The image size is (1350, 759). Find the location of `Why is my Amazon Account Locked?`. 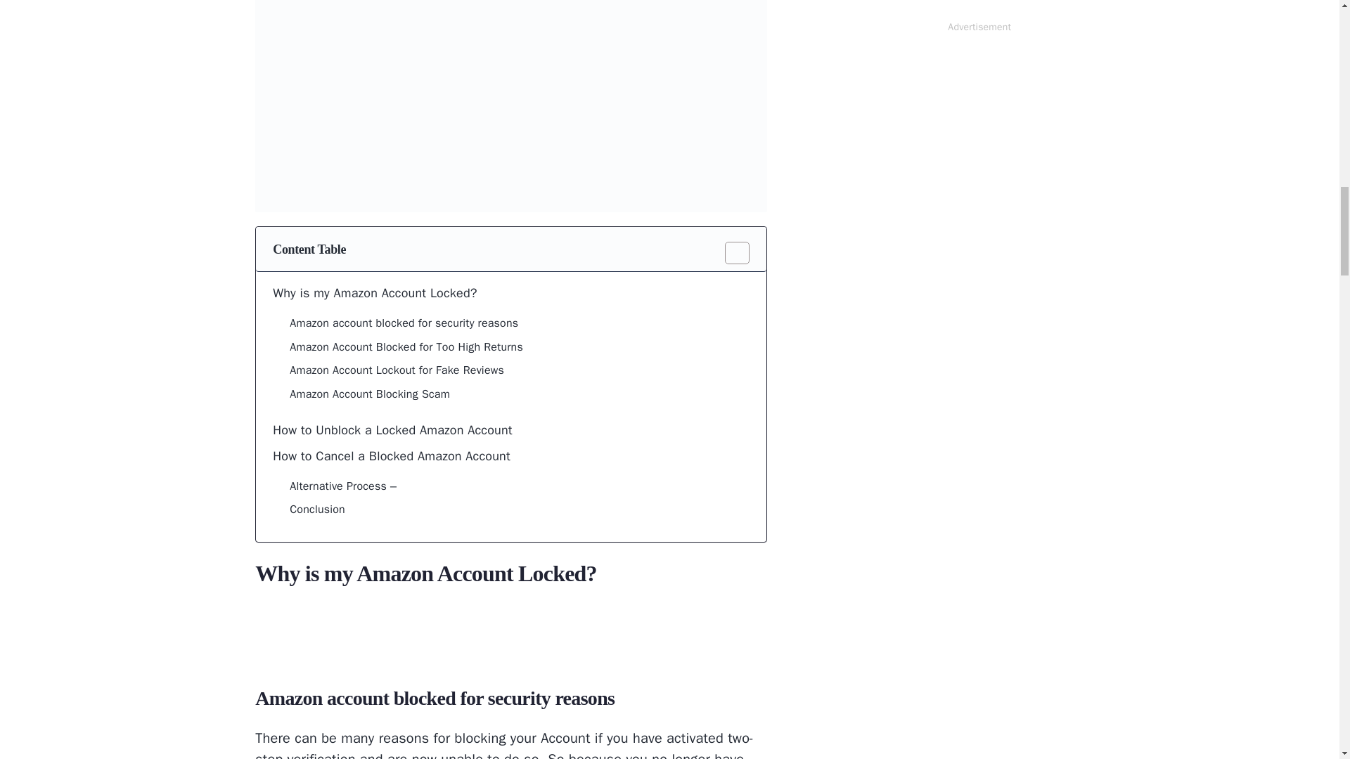

Why is my Amazon Account Locked? is located at coordinates (374, 293).